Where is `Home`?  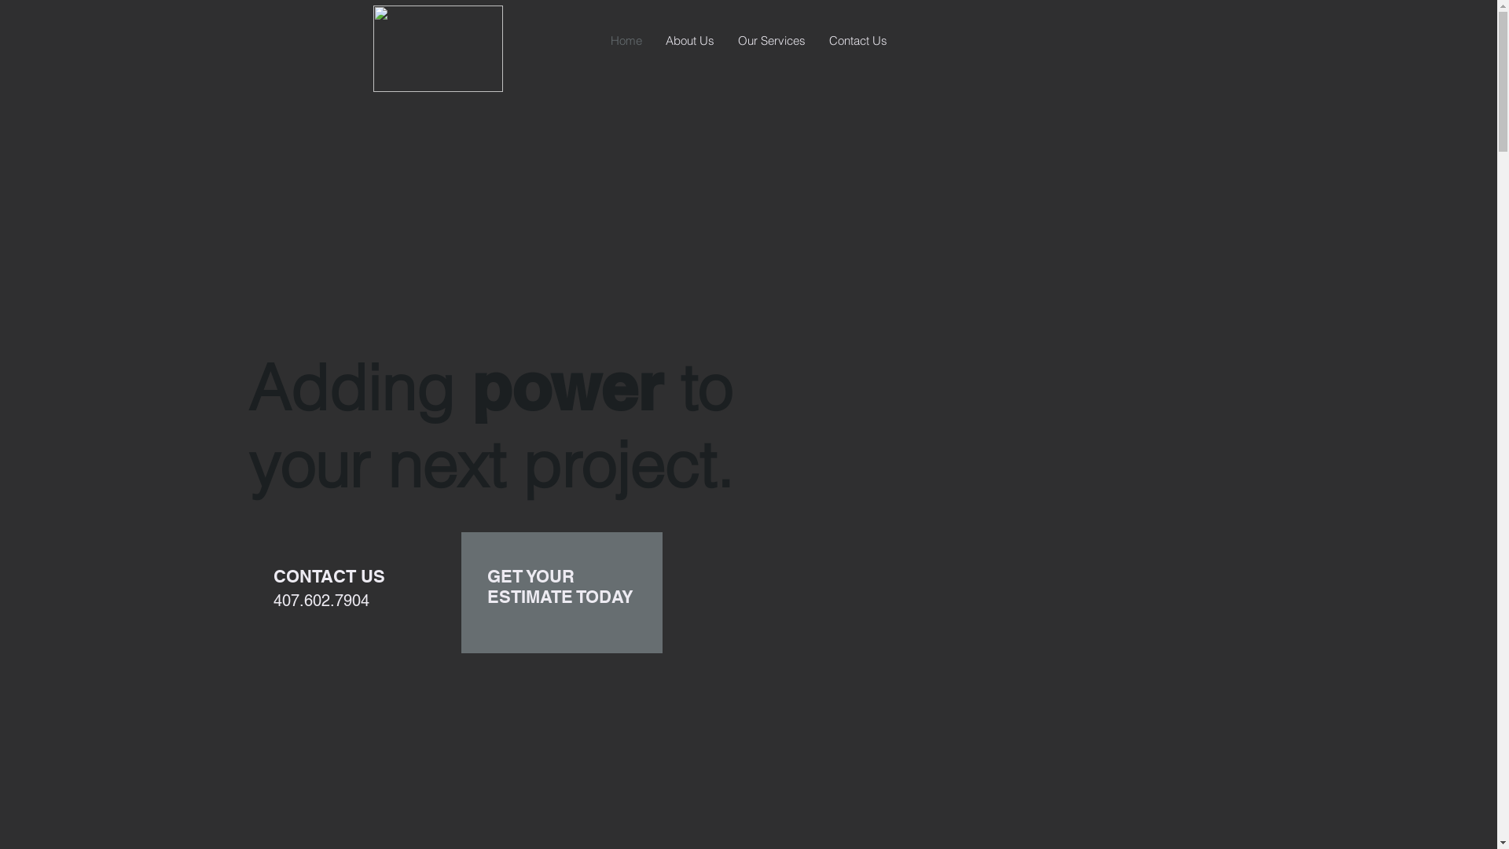 Home is located at coordinates (626, 41).